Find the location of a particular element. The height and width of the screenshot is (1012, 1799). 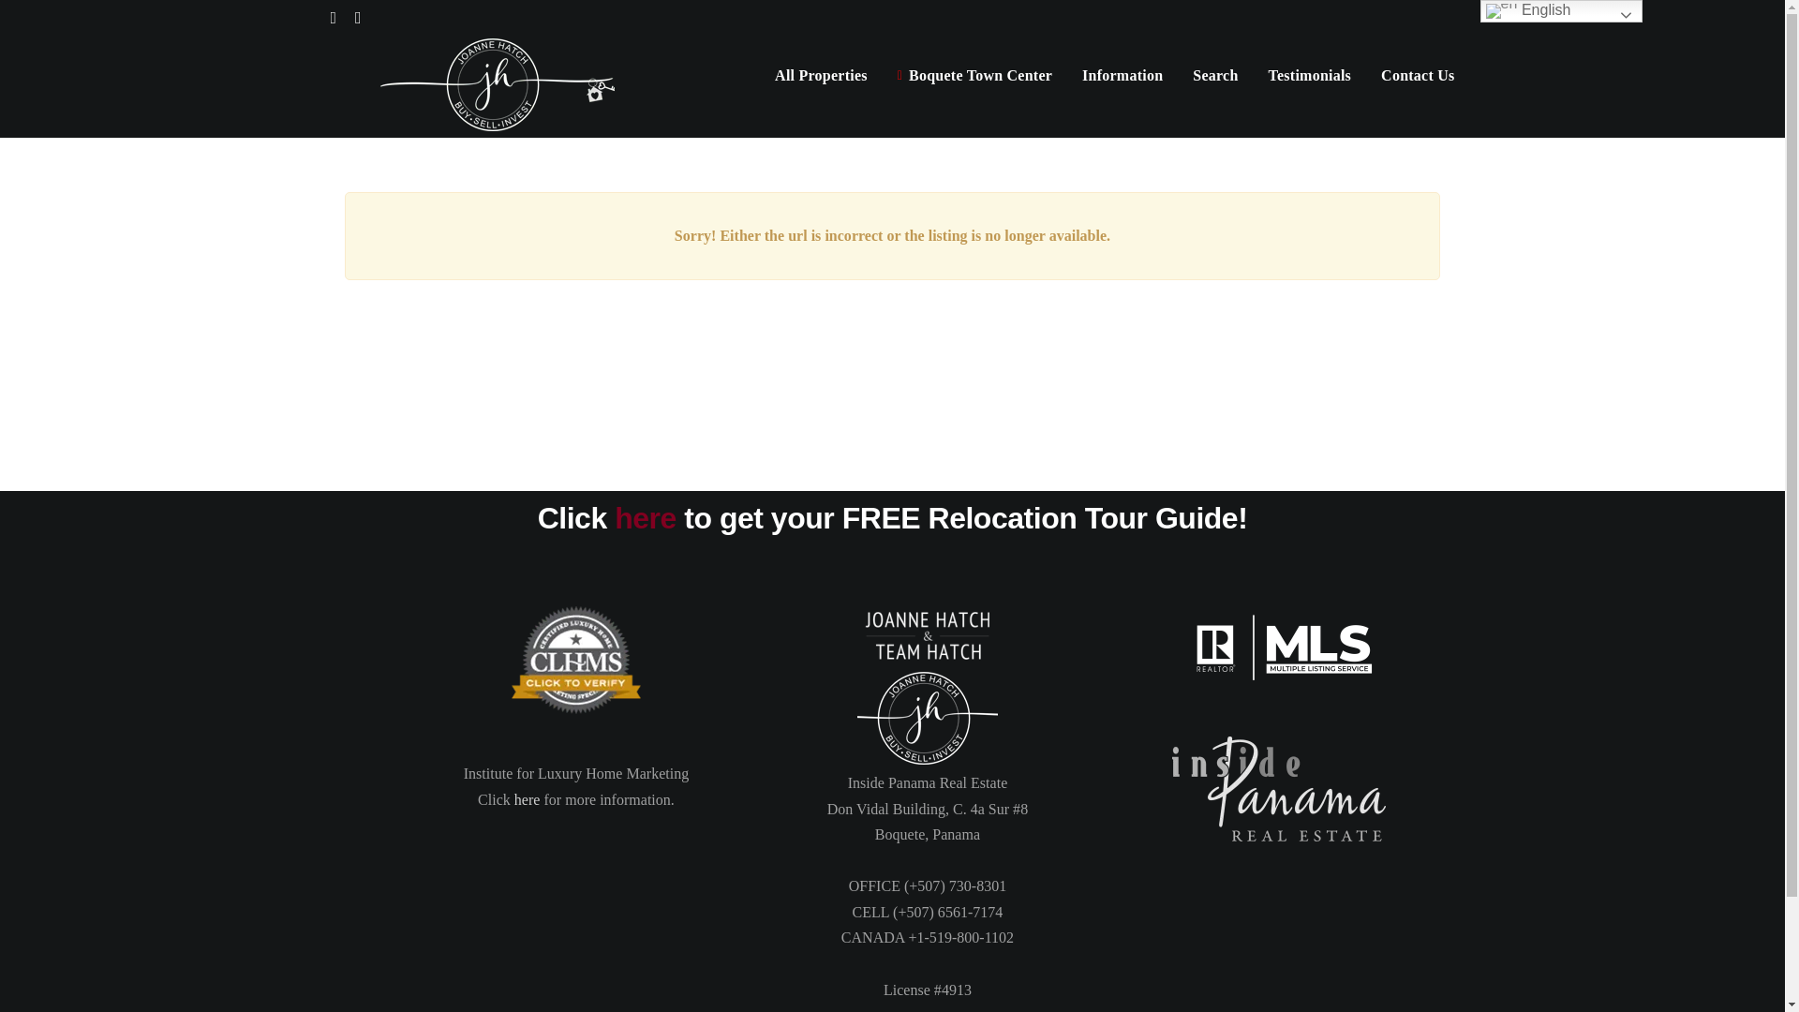

Inside Panama Real Estate is located at coordinates (1278, 789).